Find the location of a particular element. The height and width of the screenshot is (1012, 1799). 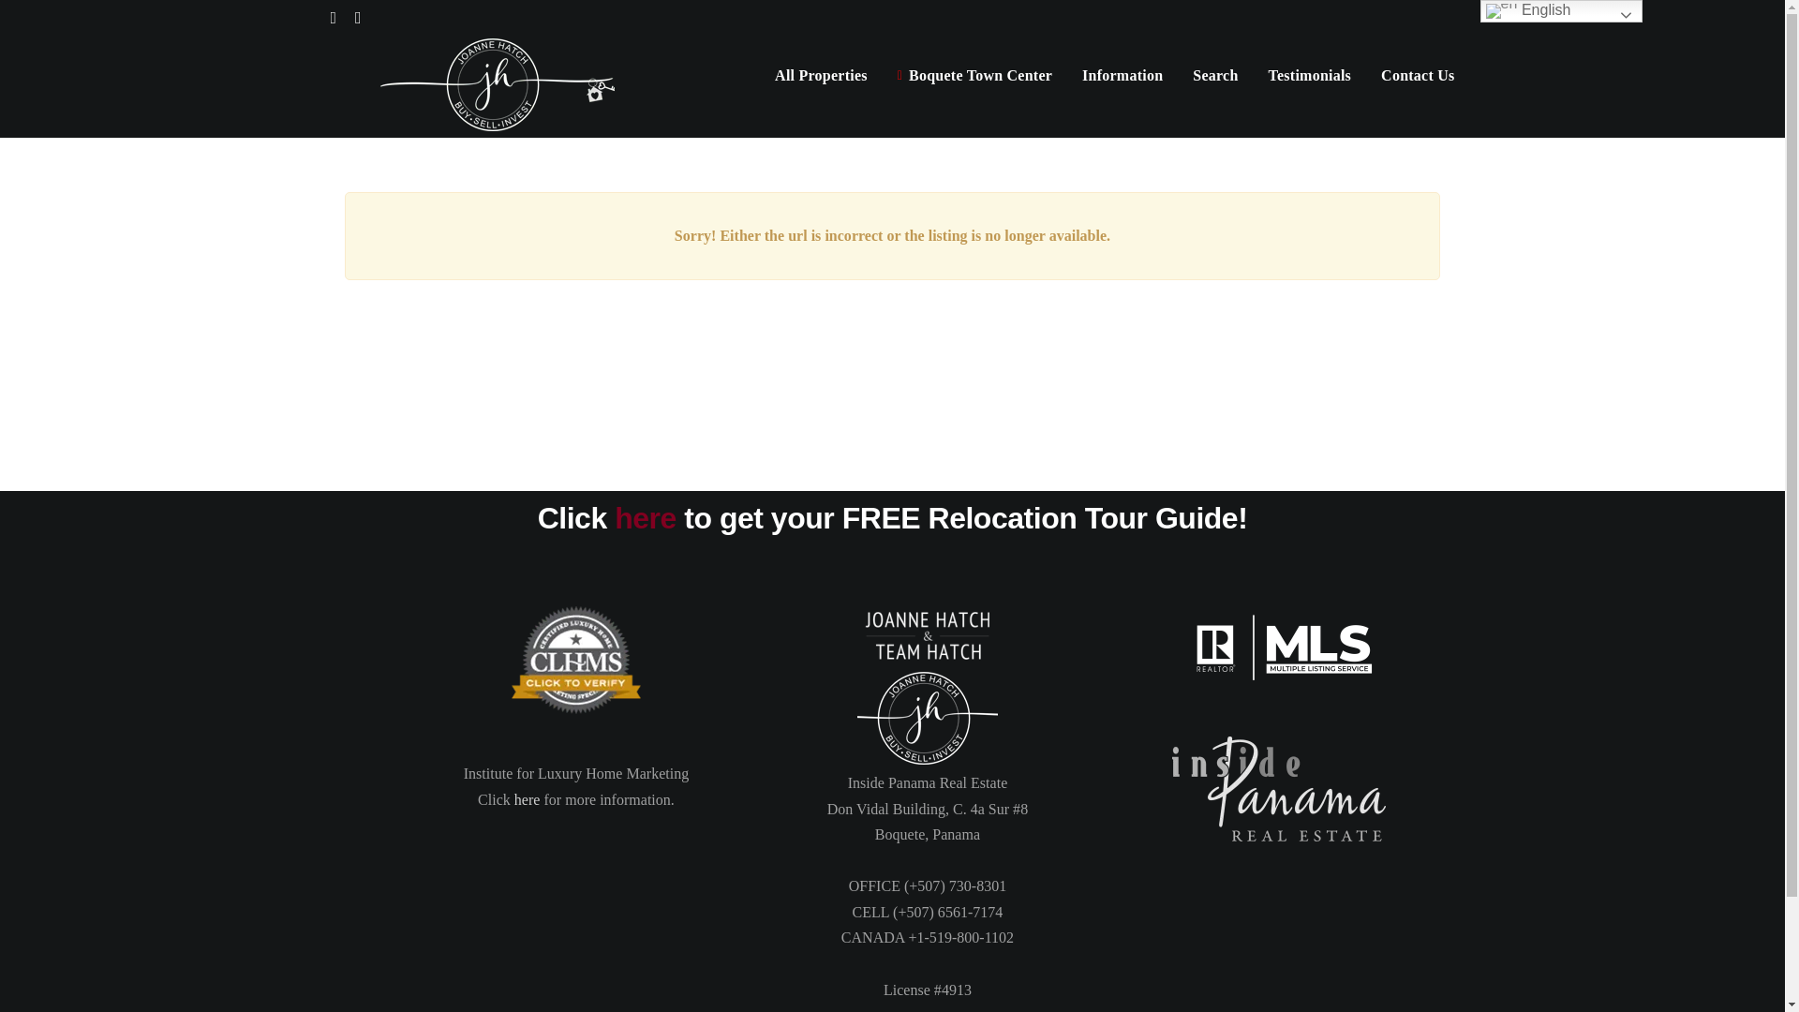

Inside Panama Real Estate is located at coordinates (1278, 789).